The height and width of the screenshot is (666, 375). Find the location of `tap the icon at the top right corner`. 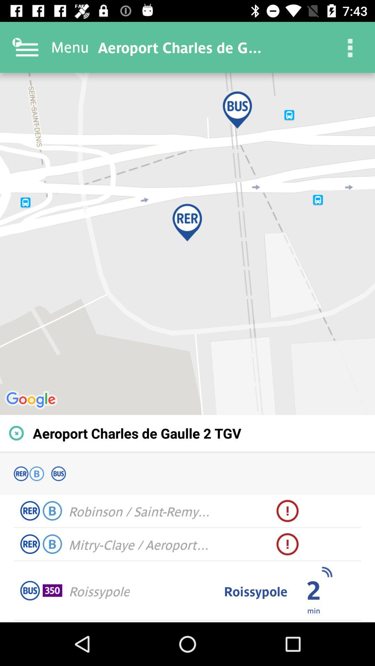

tap the icon at the top right corner is located at coordinates (349, 47).